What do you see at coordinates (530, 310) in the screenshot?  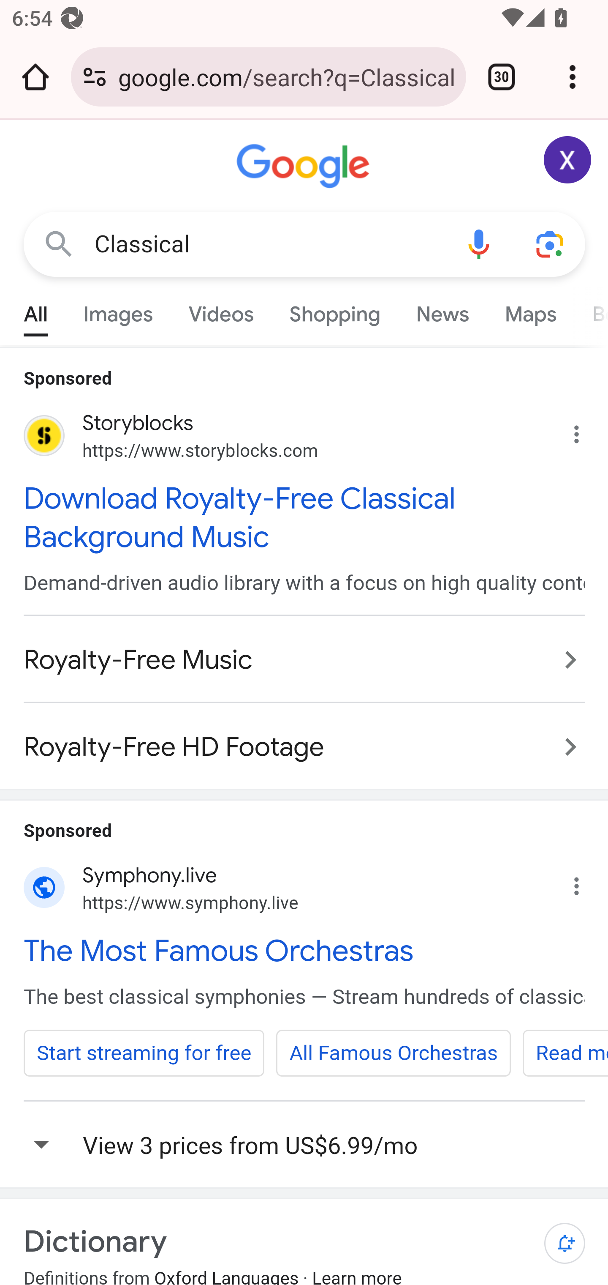 I see `Maps` at bounding box center [530, 310].